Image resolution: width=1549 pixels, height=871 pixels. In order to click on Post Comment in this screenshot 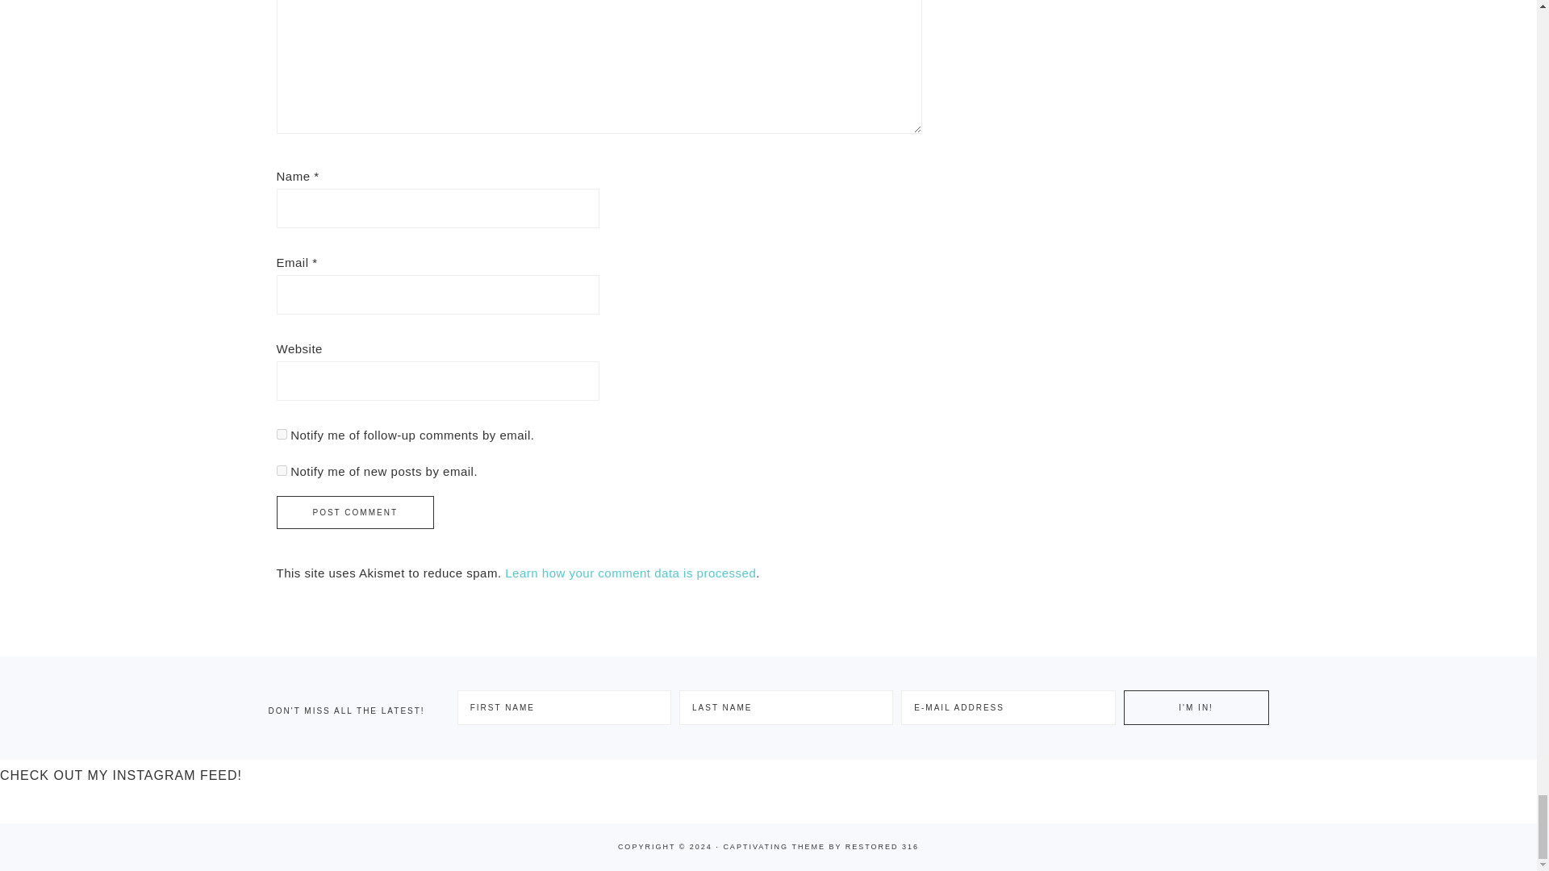, I will do `click(354, 511)`.